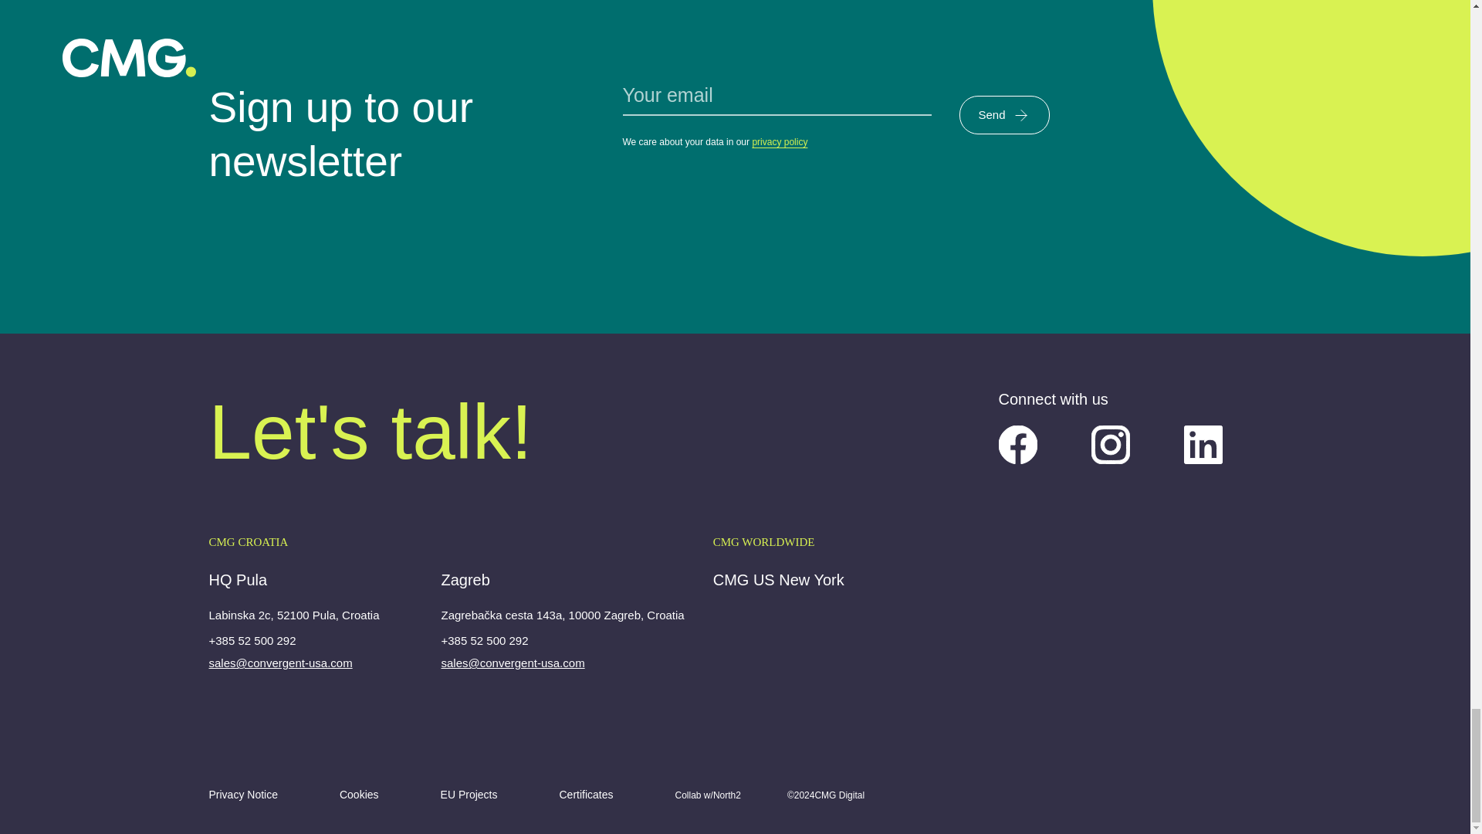  Describe the element at coordinates (1203, 444) in the screenshot. I see `LinkedIn` at that location.